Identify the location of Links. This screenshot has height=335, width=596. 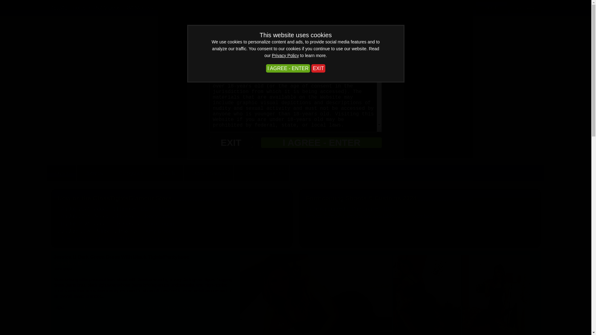
(247, 173).